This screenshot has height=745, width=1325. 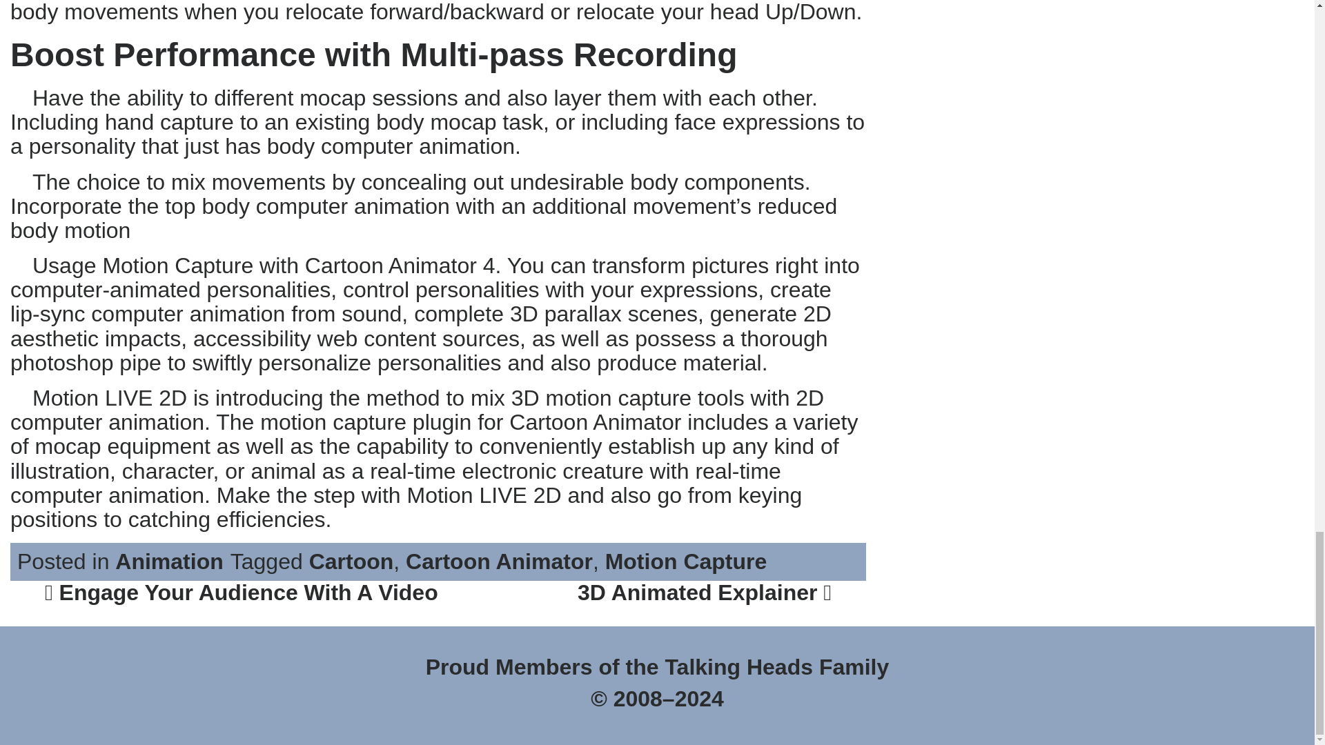 What do you see at coordinates (242, 592) in the screenshot?
I see ` Engage Your Audience With A Video` at bounding box center [242, 592].